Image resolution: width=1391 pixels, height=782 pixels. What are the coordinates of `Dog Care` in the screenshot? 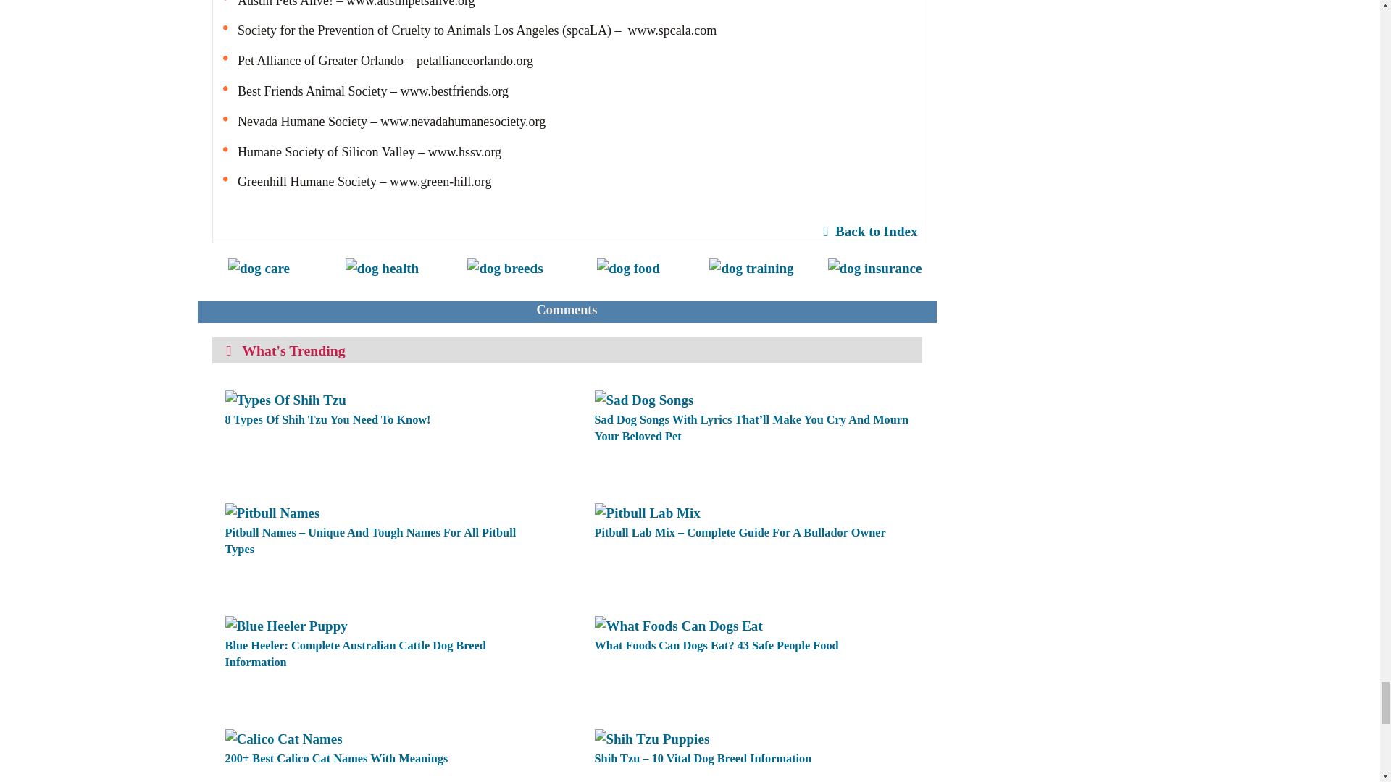 It's located at (258, 267).